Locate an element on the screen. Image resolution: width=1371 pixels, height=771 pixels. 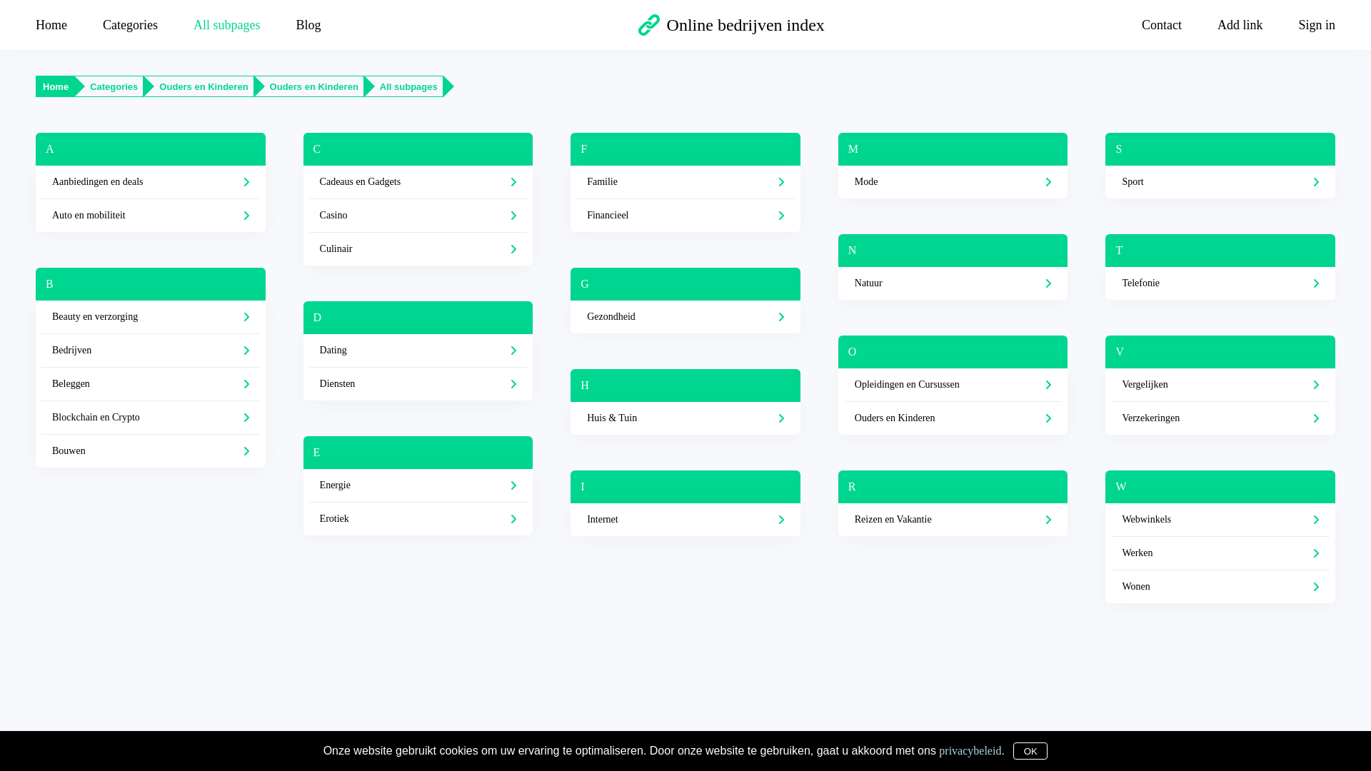
Opleidingen en Cursussen is located at coordinates (953, 385).